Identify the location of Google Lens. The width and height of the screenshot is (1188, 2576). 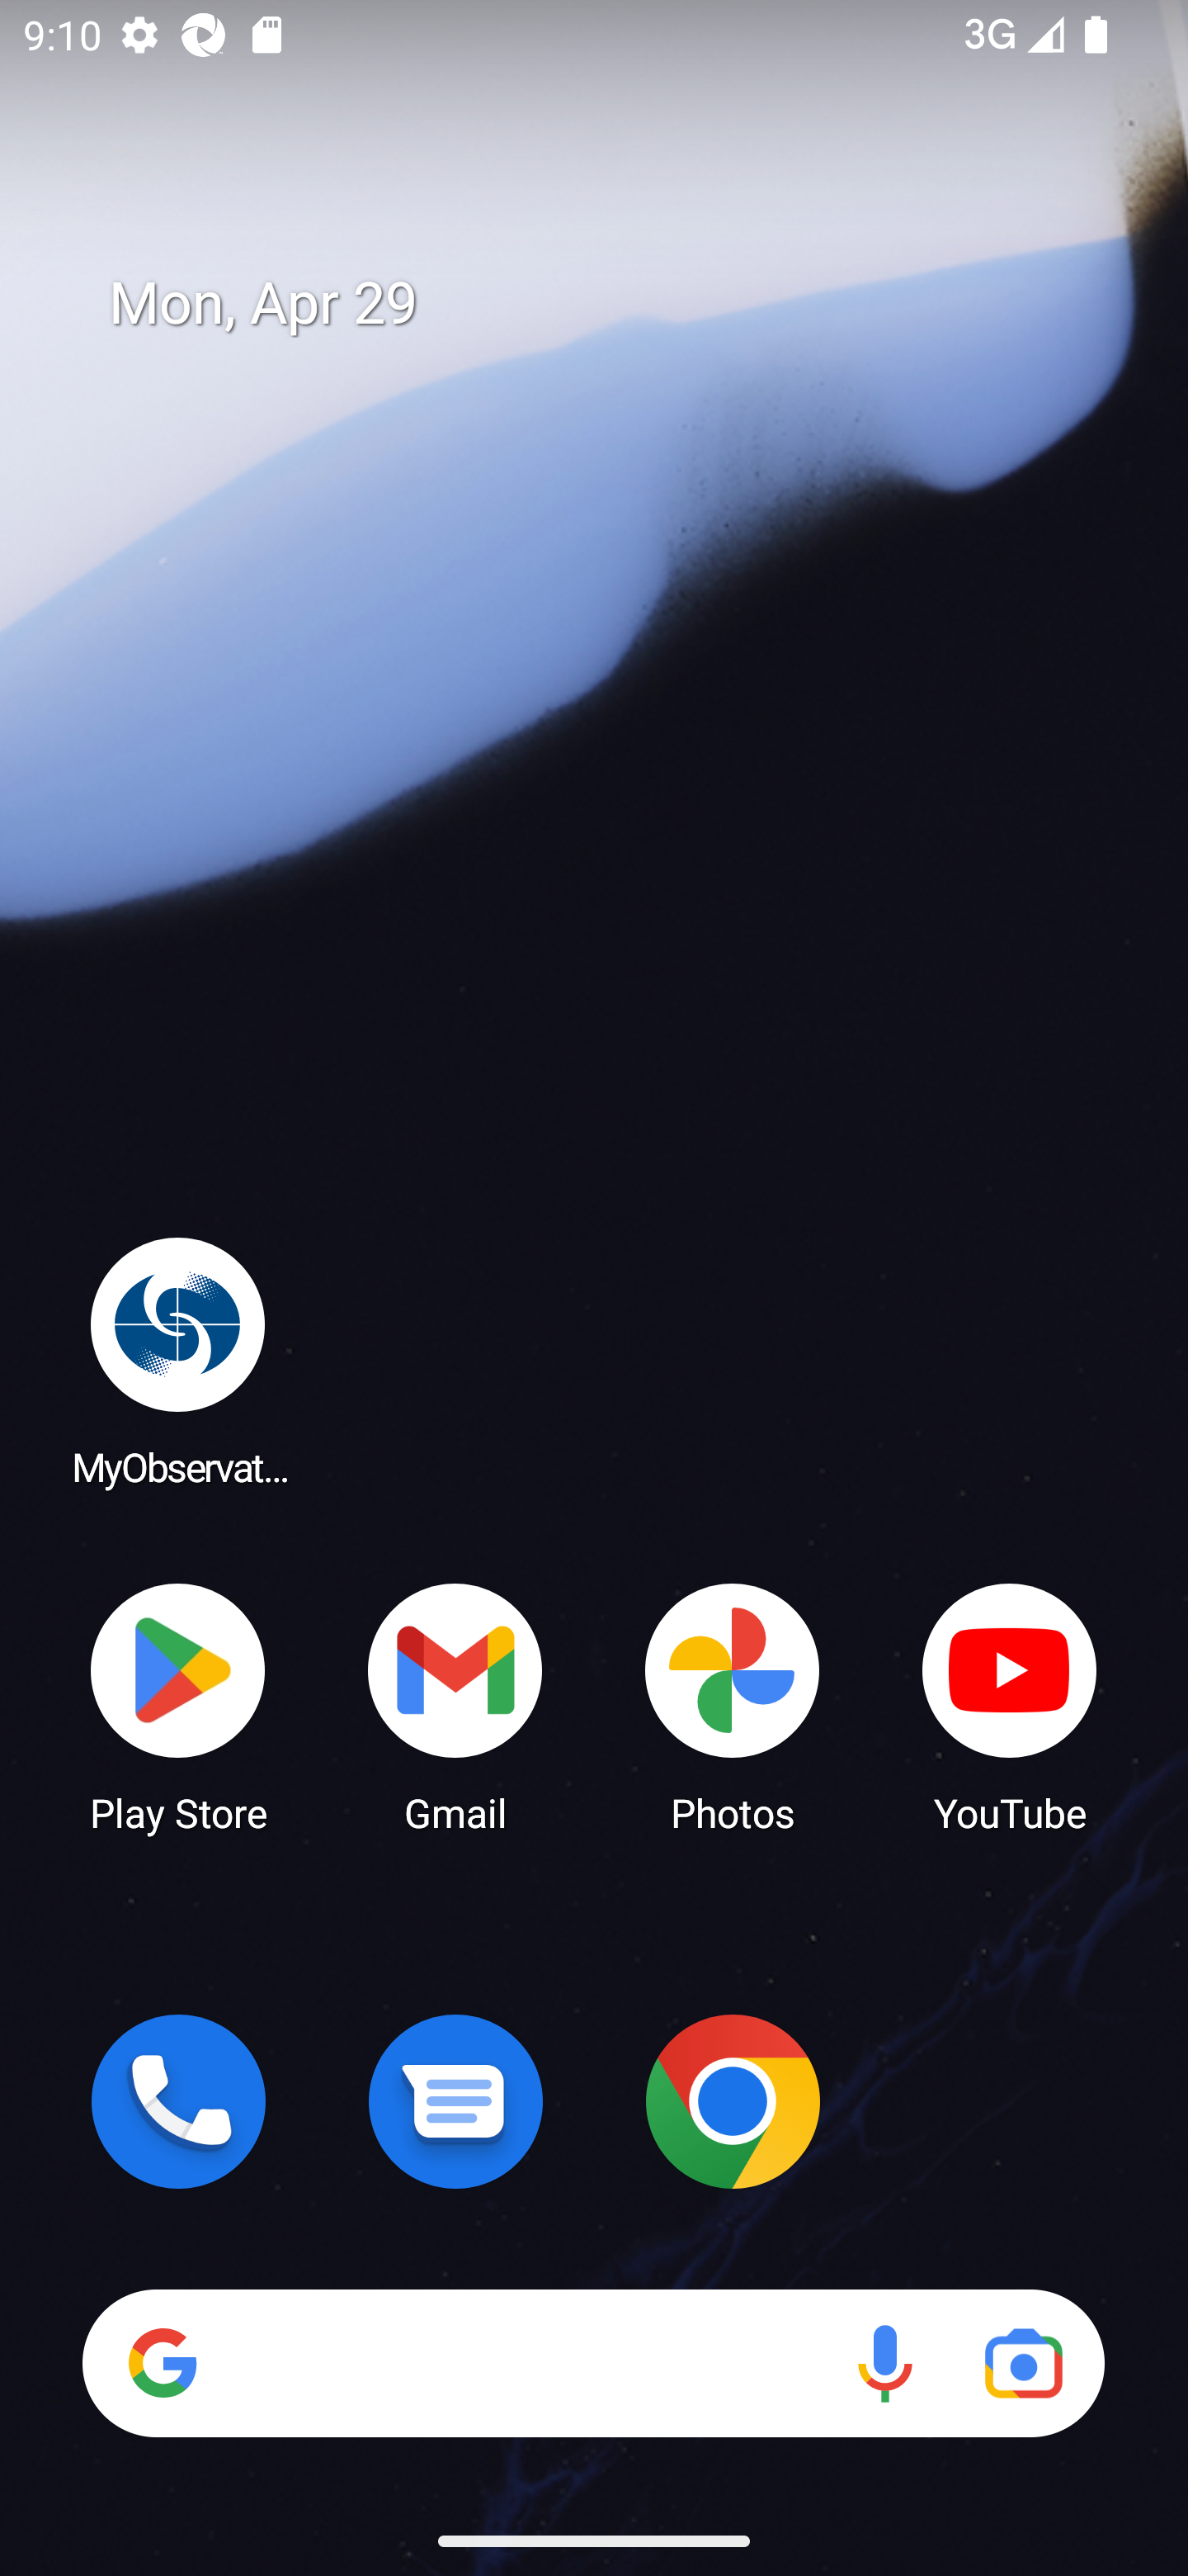
(1023, 2363).